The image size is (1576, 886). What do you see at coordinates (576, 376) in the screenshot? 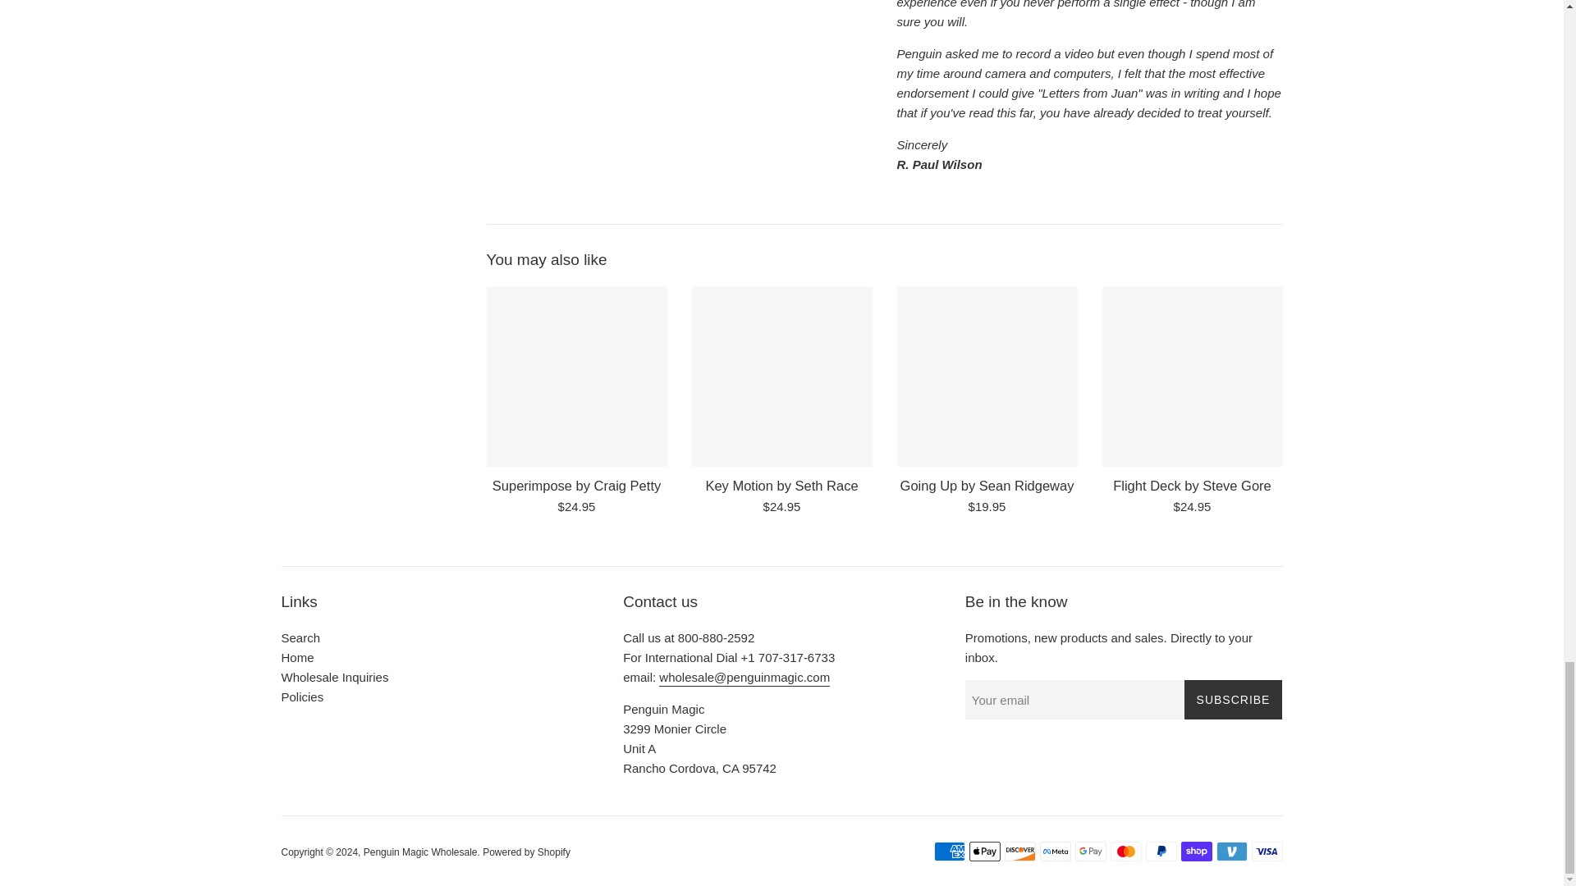
I see `Superimpose by Craig Petty` at bounding box center [576, 376].